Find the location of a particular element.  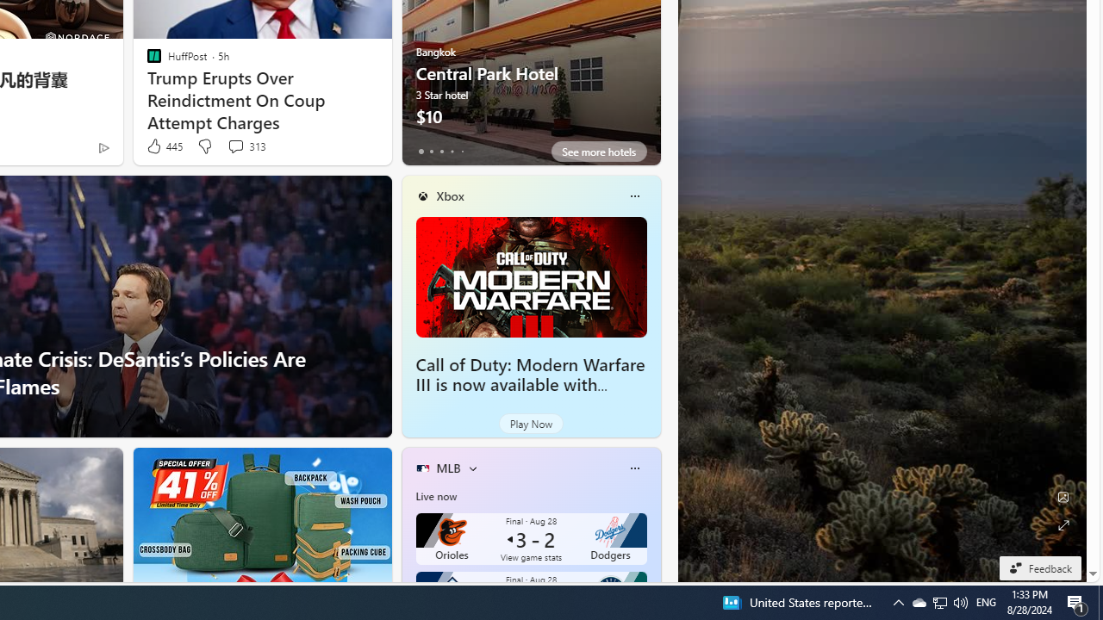

tab-0 is located at coordinates (421, 152).